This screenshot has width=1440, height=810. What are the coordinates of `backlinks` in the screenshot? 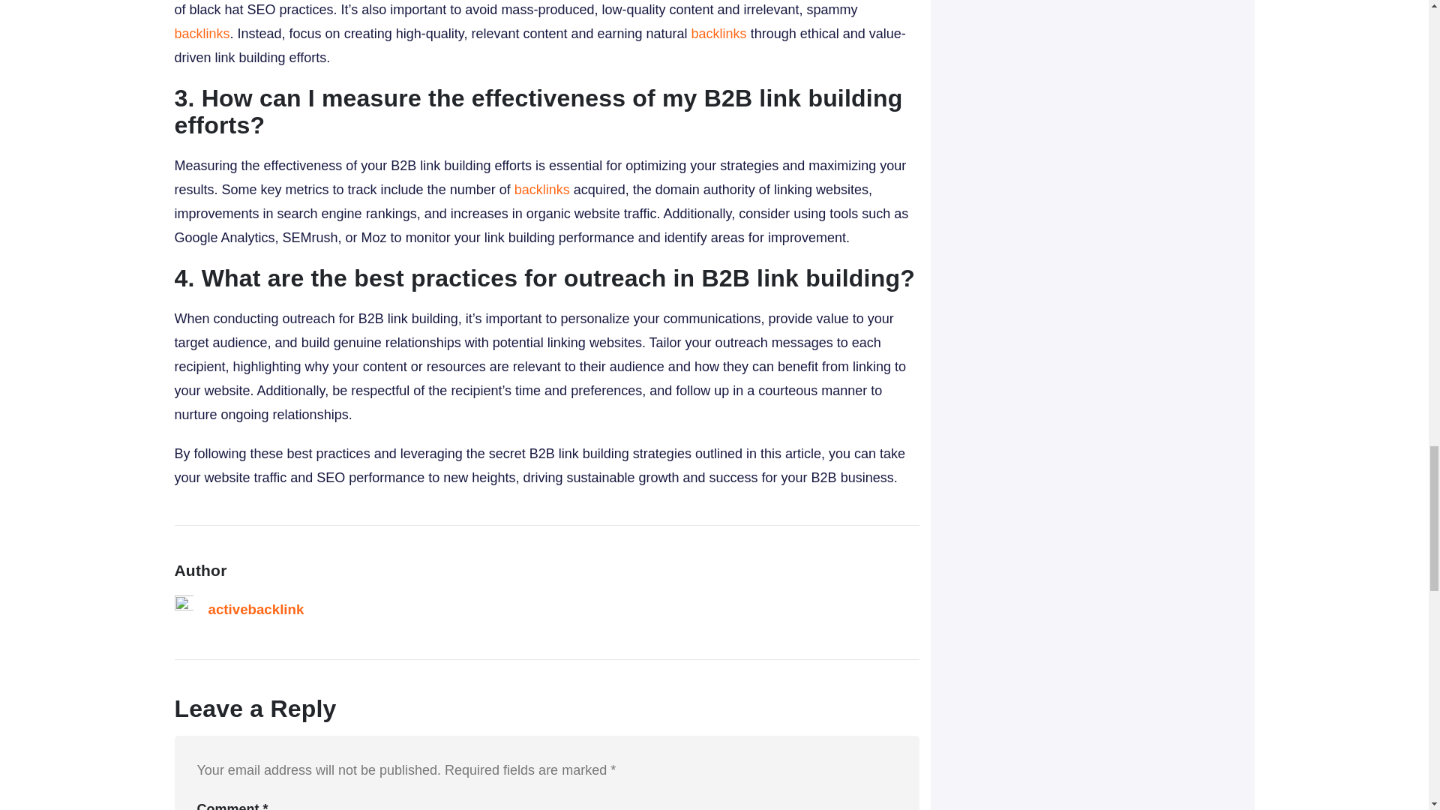 It's located at (541, 190).